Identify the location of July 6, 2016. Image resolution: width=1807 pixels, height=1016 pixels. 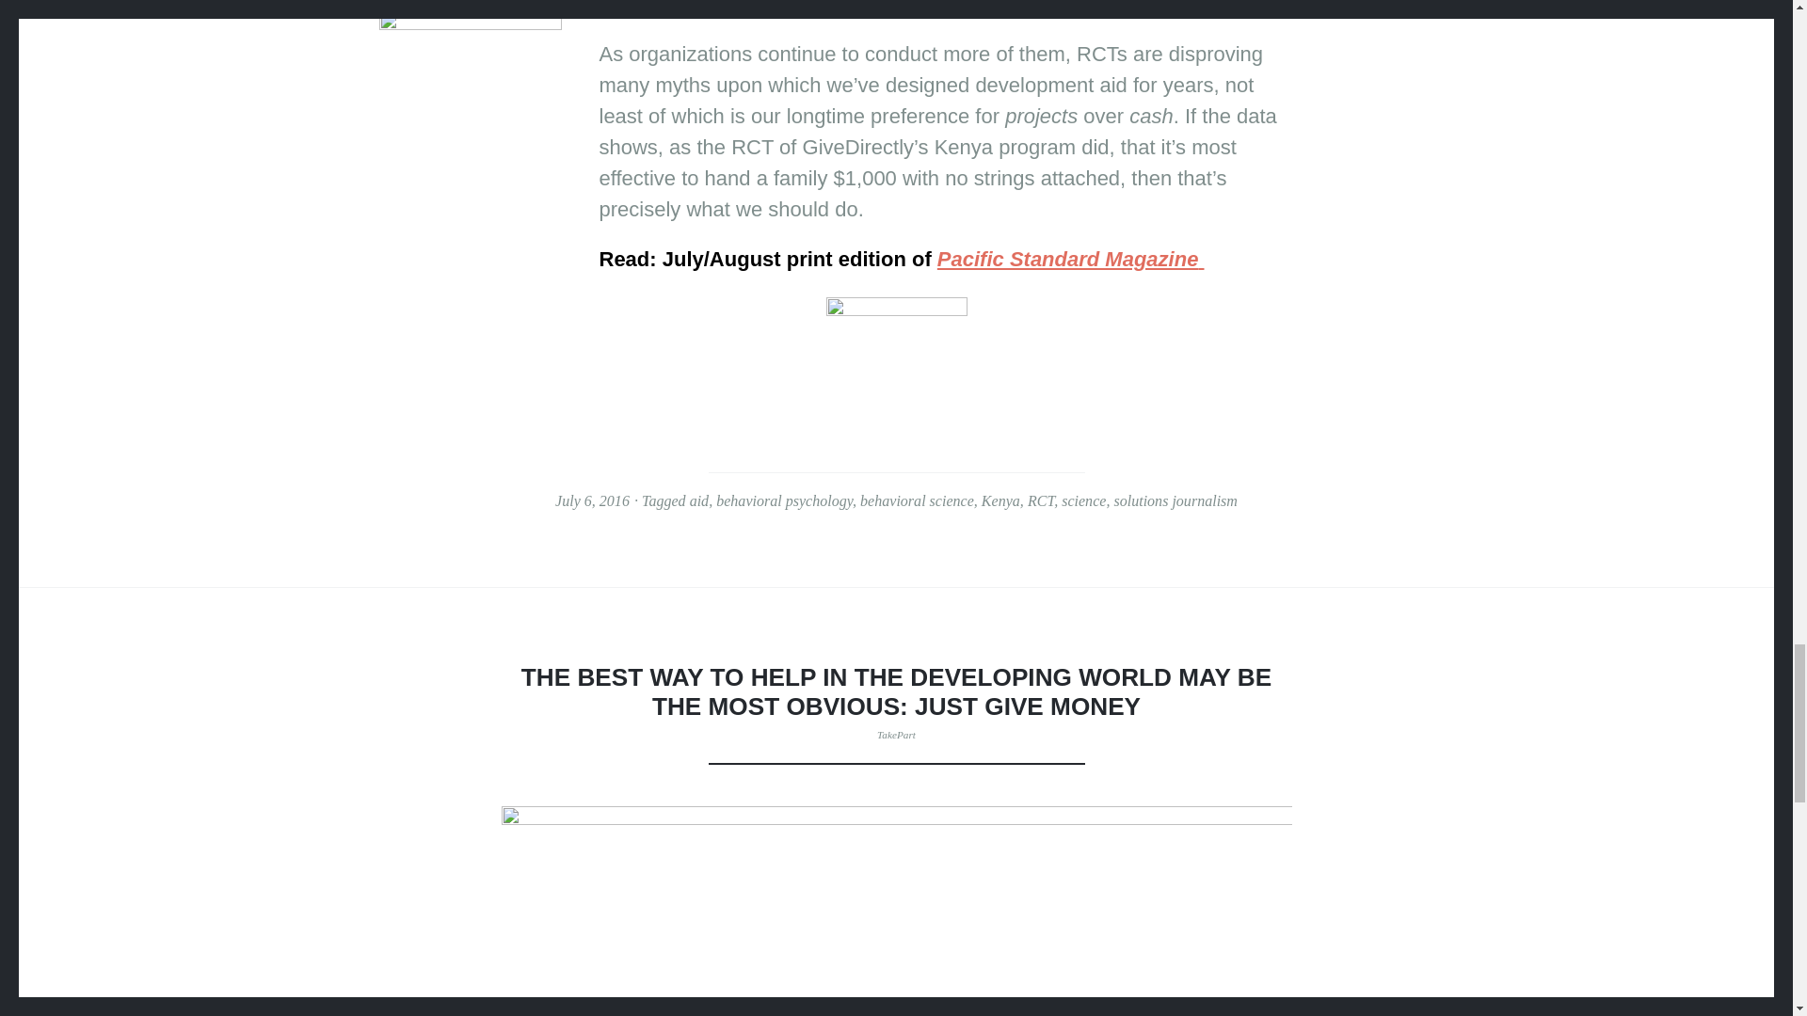
(591, 500).